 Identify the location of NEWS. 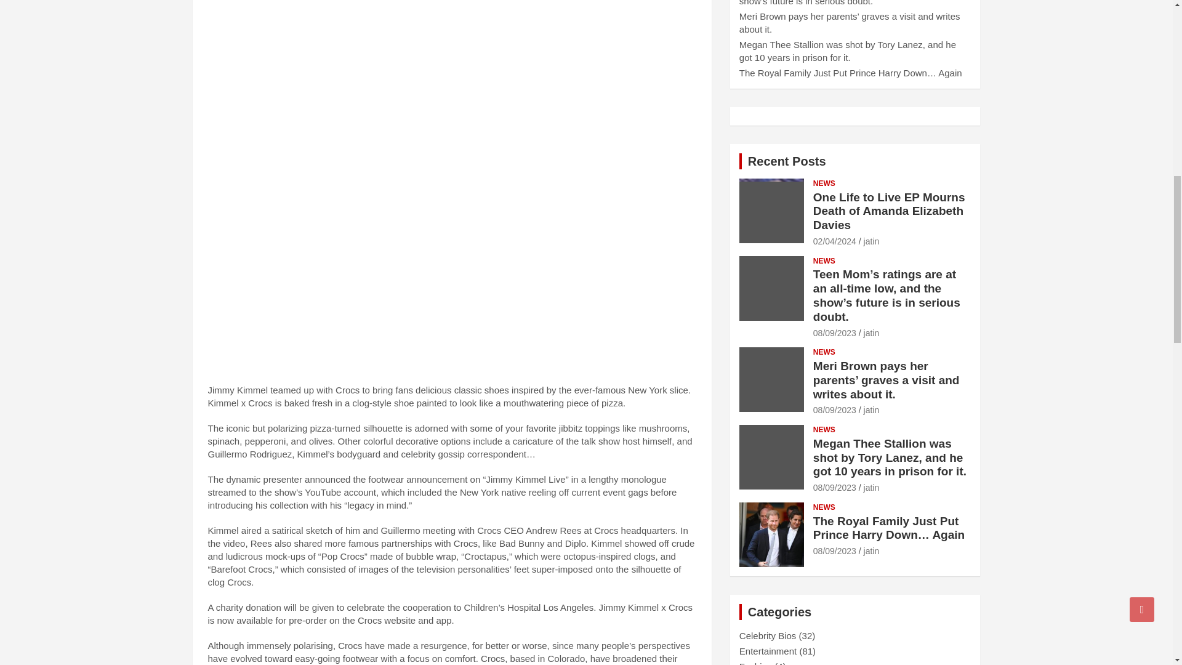
(824, 183).